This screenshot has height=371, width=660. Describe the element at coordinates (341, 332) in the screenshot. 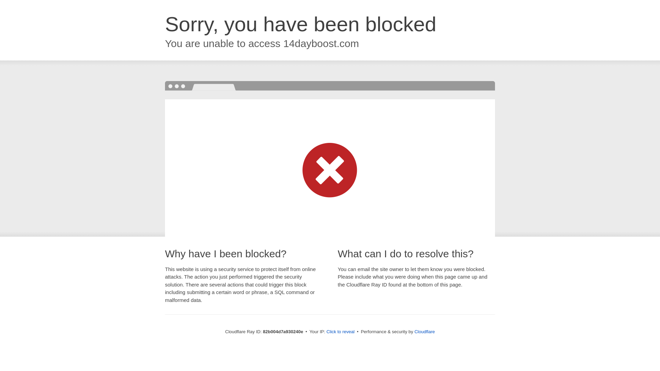

I see `Click to reveal` at that location.